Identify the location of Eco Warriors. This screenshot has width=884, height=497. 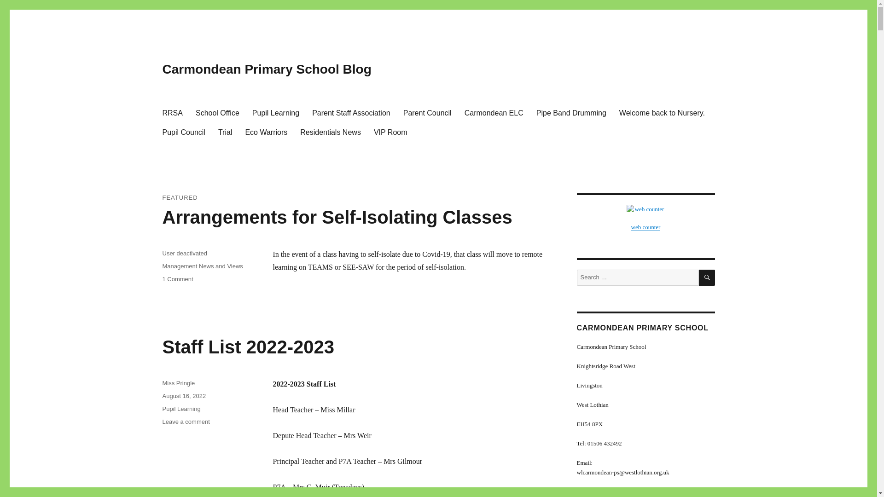
(275, 112).